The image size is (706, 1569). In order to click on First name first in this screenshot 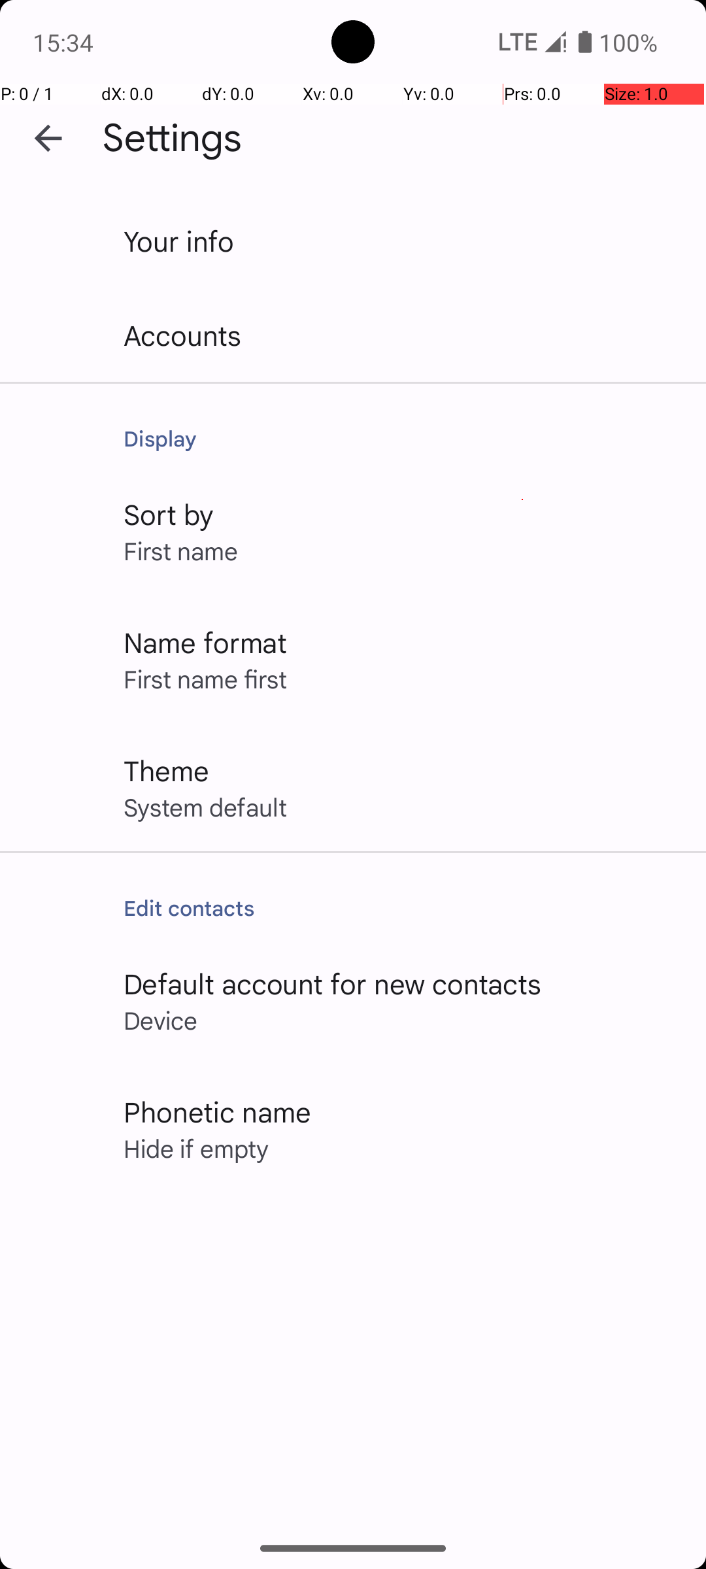, I will do `click(205, 679)`.